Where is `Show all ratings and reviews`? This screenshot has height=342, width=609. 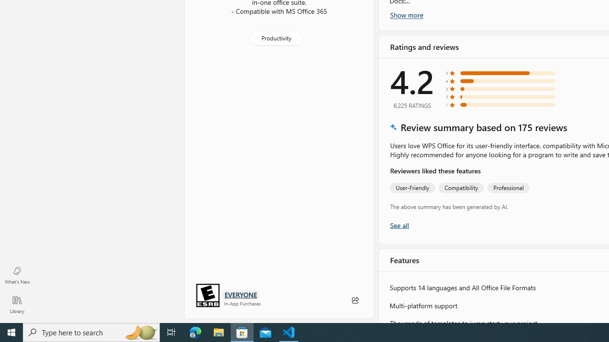
Show all ratings and reviews is located at coordinates (399, 224).